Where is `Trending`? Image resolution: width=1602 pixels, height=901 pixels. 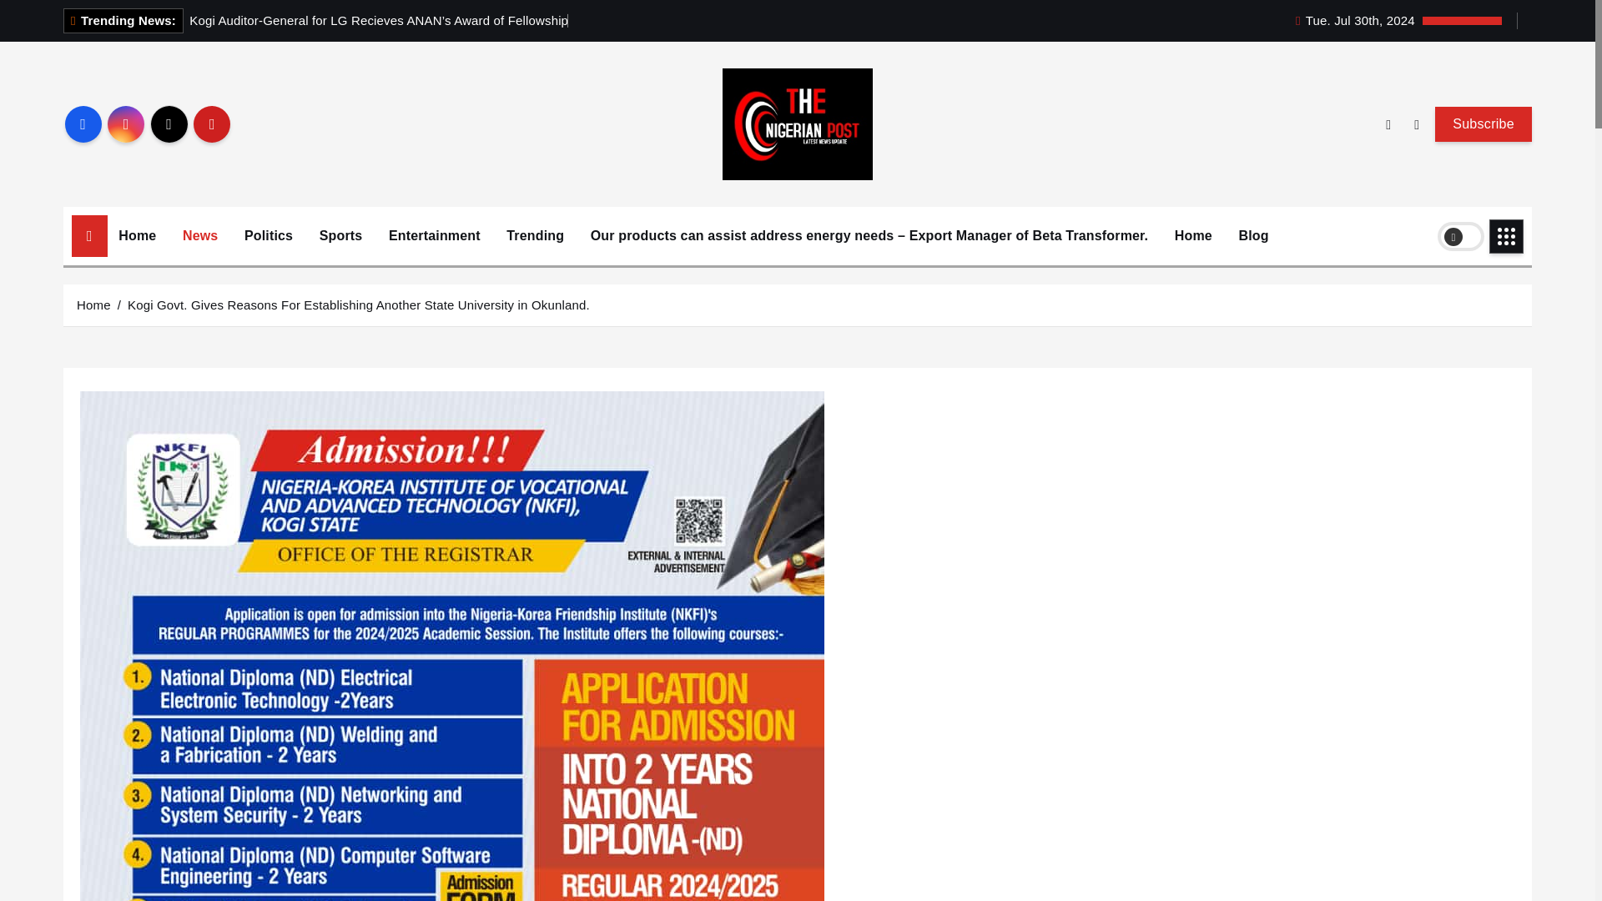 Trending is located at coordinates (535, 235).